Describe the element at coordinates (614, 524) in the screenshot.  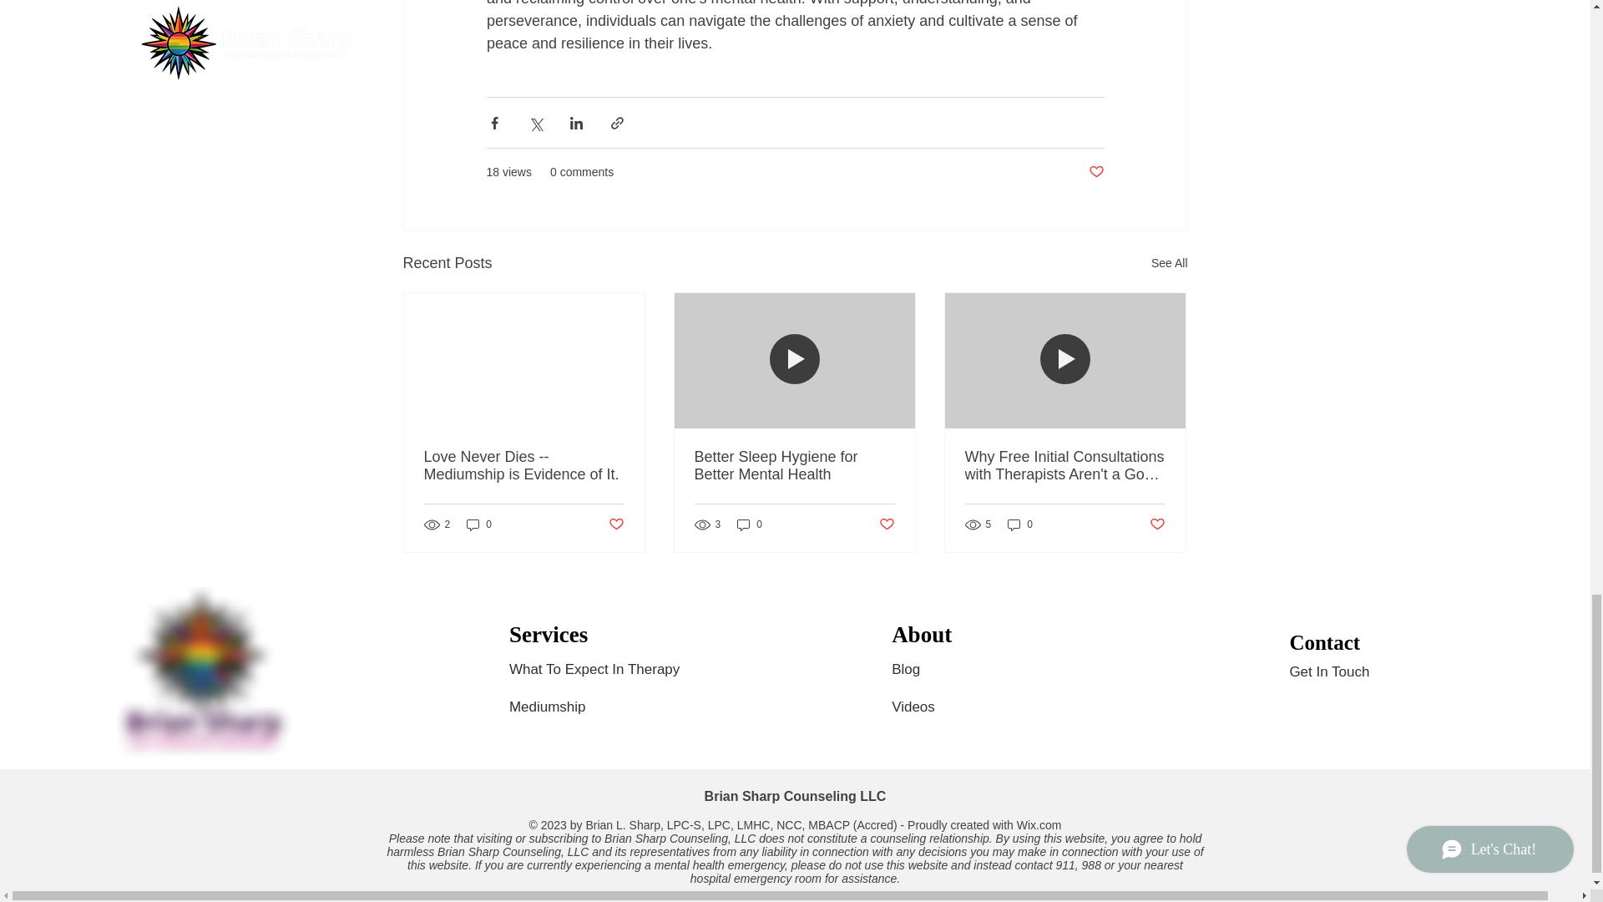
I see `Post not marked as liked` at that location.